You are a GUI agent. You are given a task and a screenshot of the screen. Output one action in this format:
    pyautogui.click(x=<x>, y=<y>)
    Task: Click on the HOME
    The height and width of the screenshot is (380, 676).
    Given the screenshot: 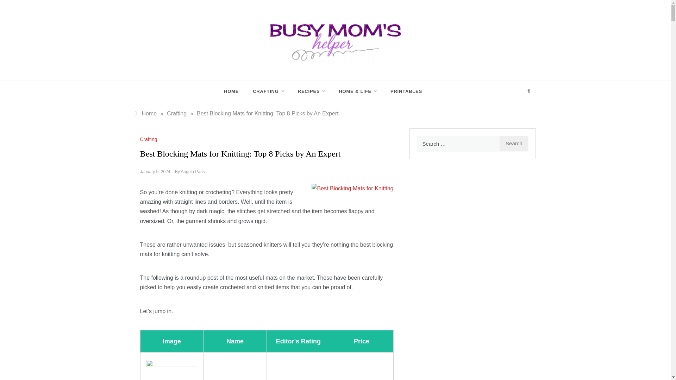 What is the action you would take?
    pyautogui.click(x=234, y=91)
    